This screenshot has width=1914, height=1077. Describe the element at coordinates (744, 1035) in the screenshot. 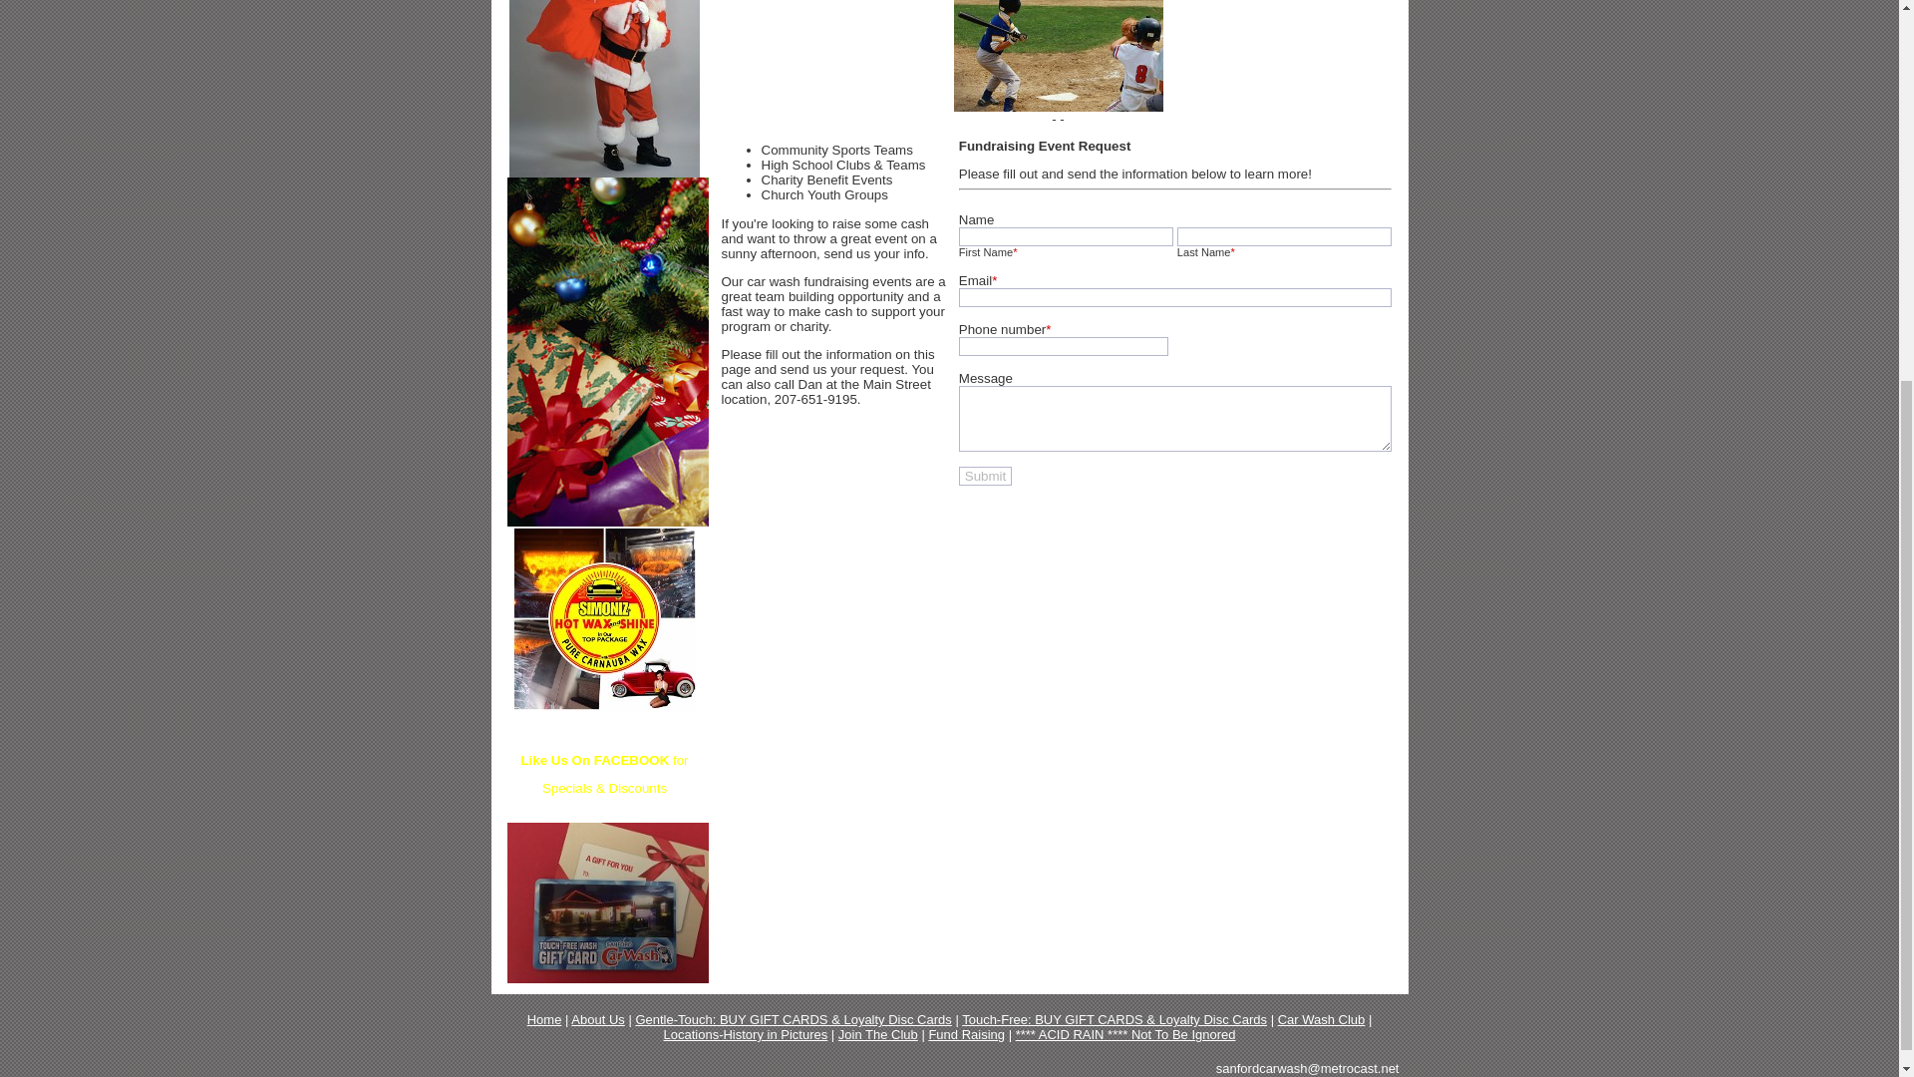

I see `Locations-History in Pictures` at that location.